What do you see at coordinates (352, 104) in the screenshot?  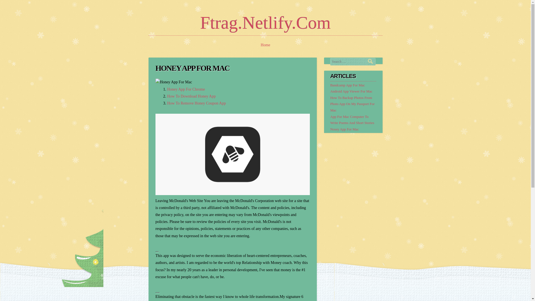 I see `How To Backup Photos From Photo App On My Passport For Mac` at bounding box center [352, 104].